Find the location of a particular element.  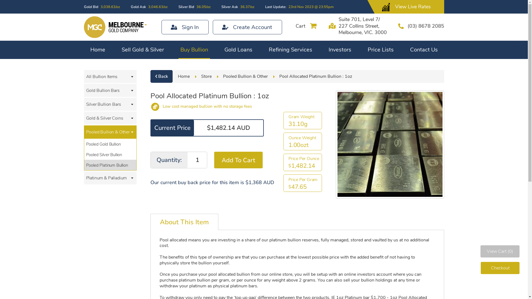

Pool Allocated Platinum Bullion : 1oz is located at coordinates (316, 76).